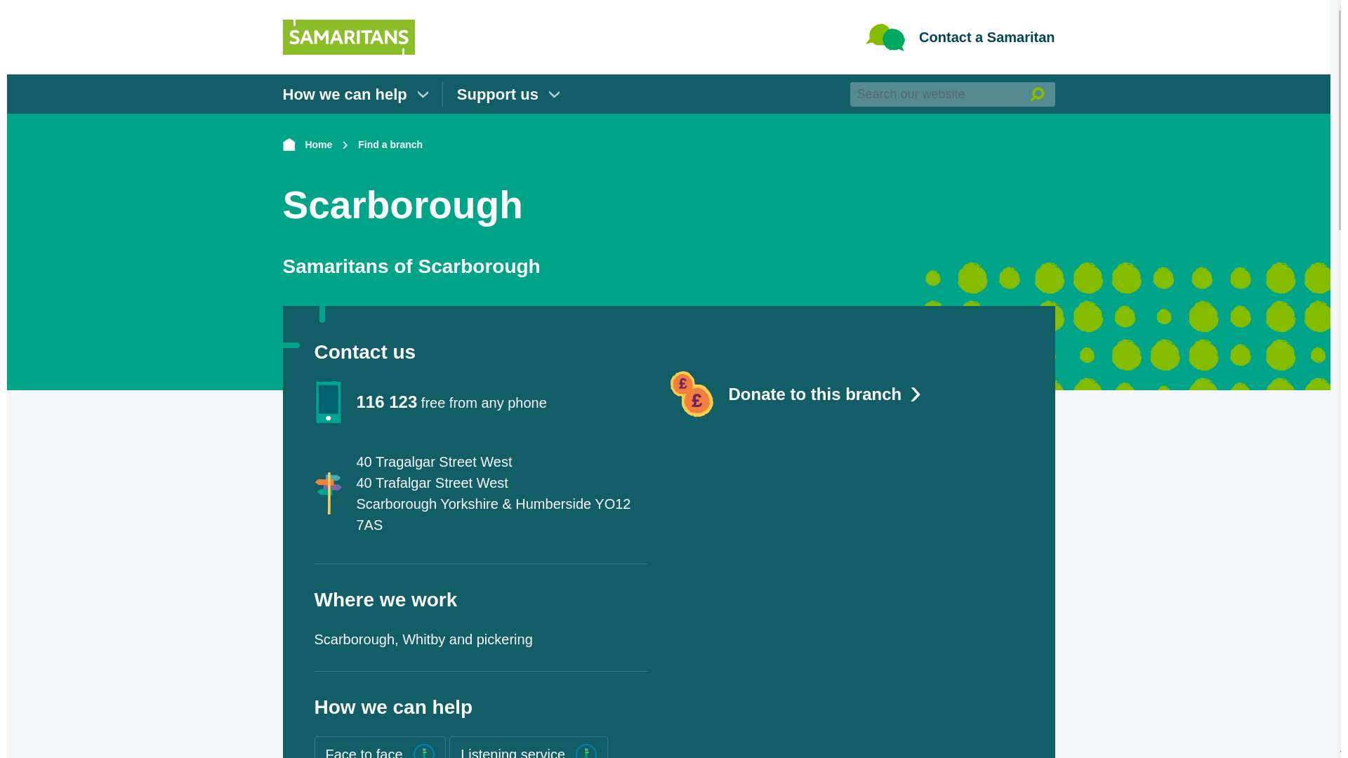  Describe the element at coordinates (959, 37) in the screenshot. I see `Contact a Samaritan` at that location.